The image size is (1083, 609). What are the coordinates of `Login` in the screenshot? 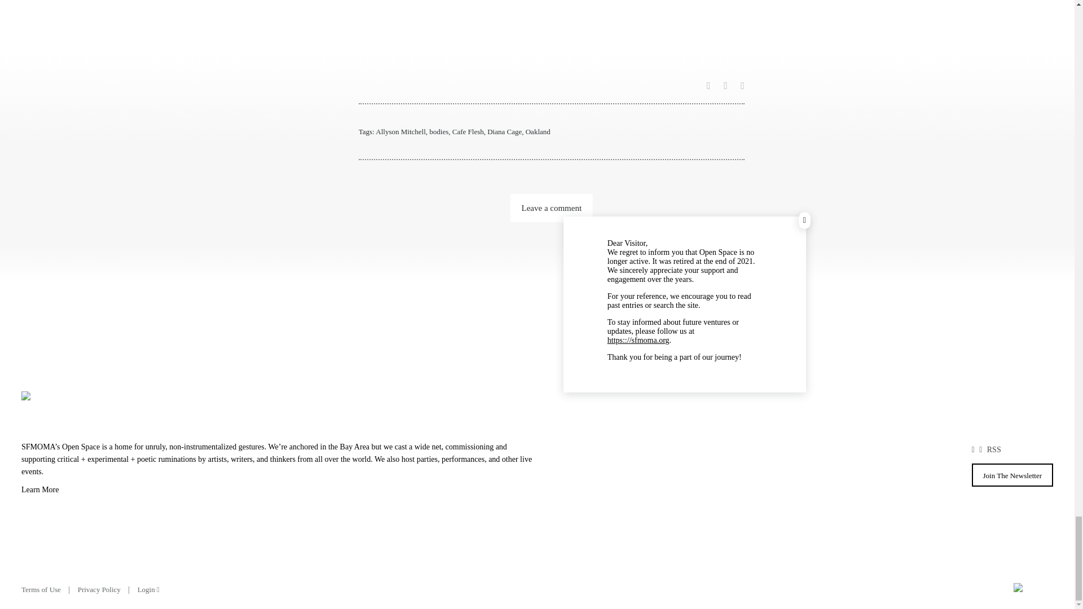 It's located at (148, 589).